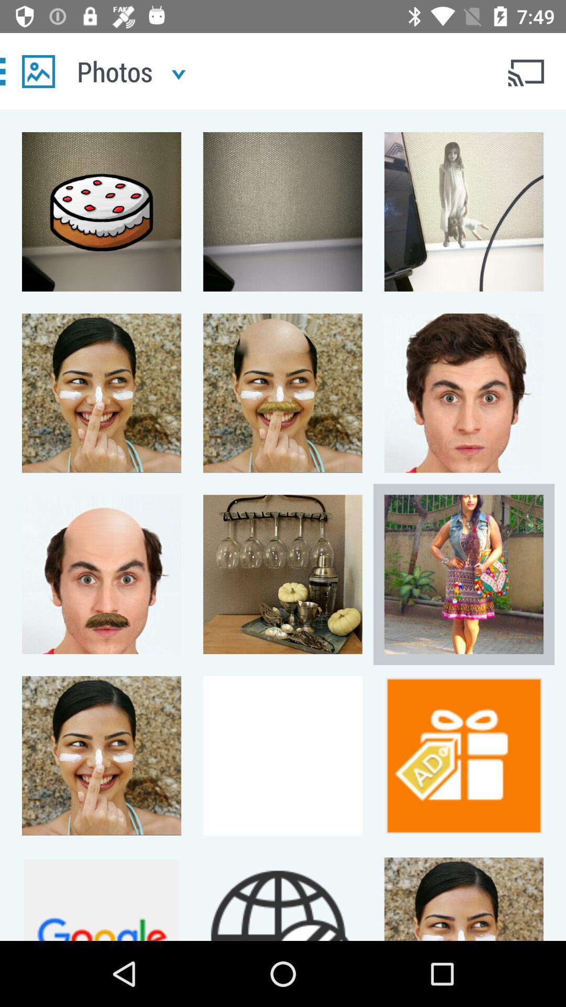  What do you see at coordinates (39, 71) in the screenshot?
I see `gallery icon` at bounding box center [39, 71].